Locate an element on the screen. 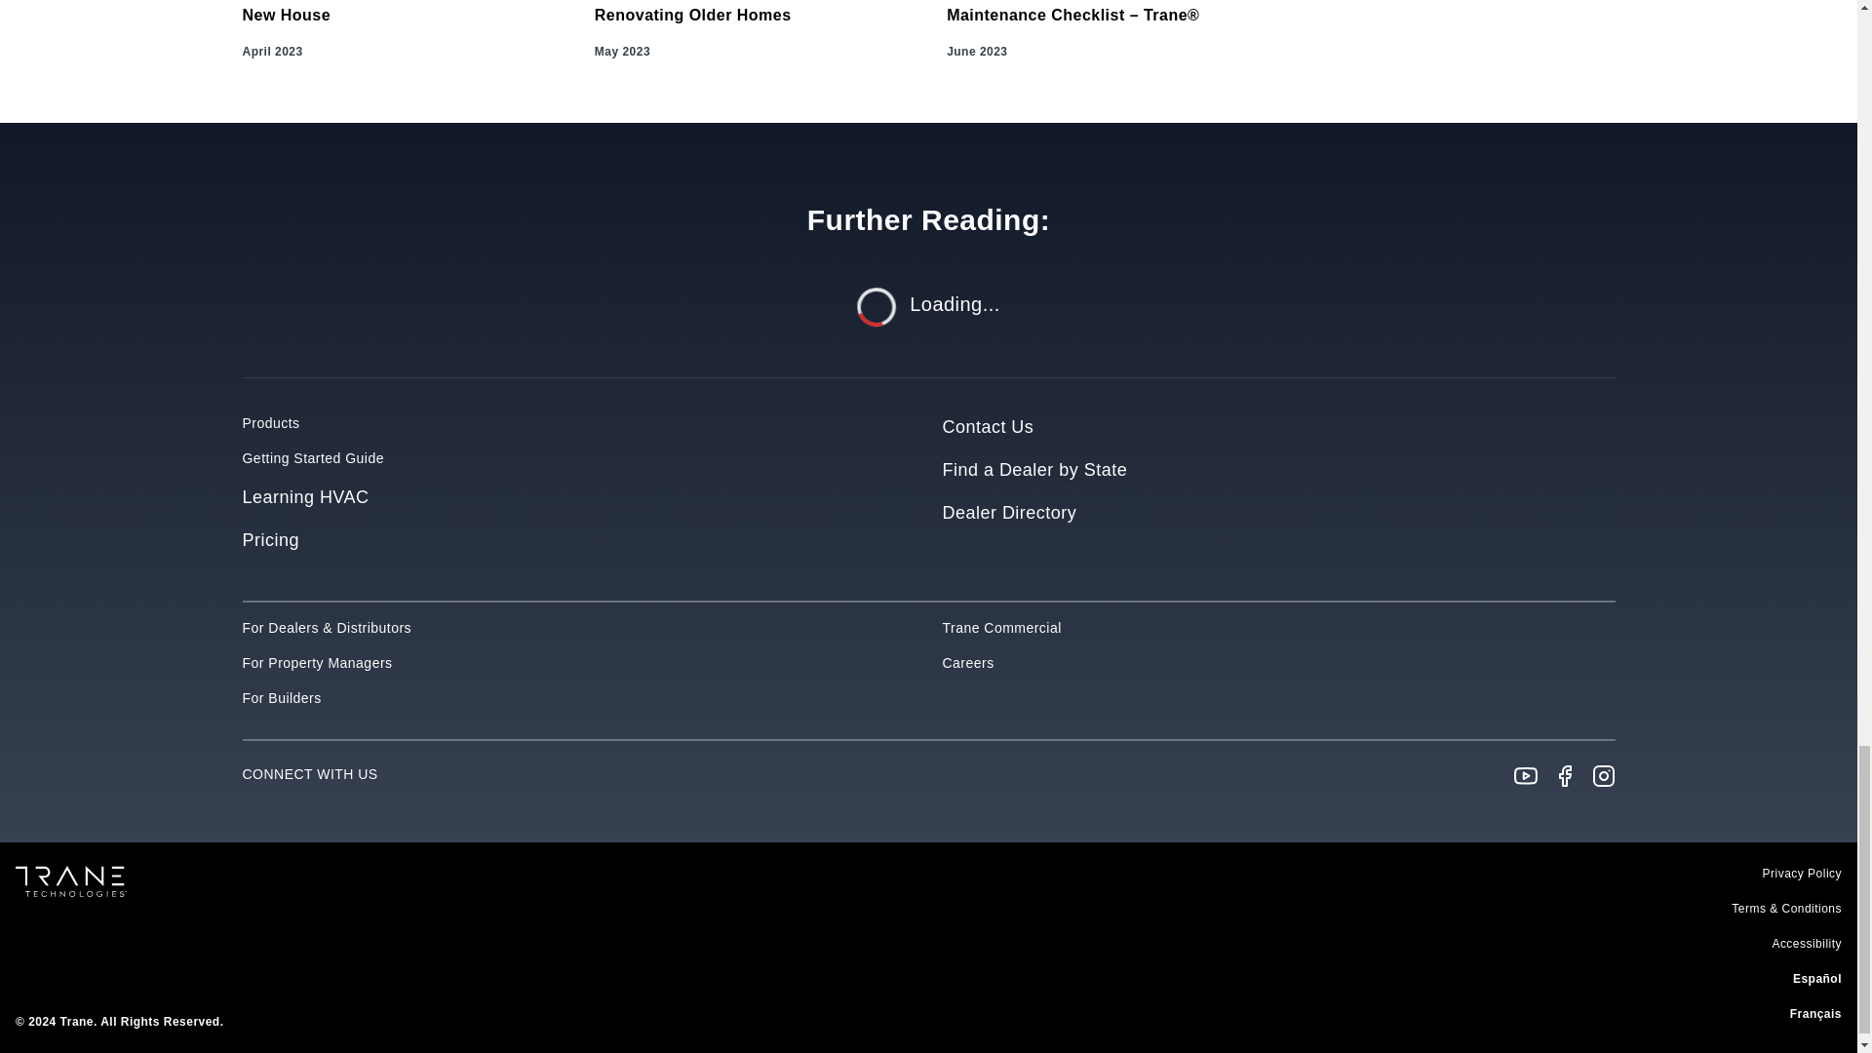 This screenshot has height=1053, width=1872. facebook is located at coordinates (1564, 776).